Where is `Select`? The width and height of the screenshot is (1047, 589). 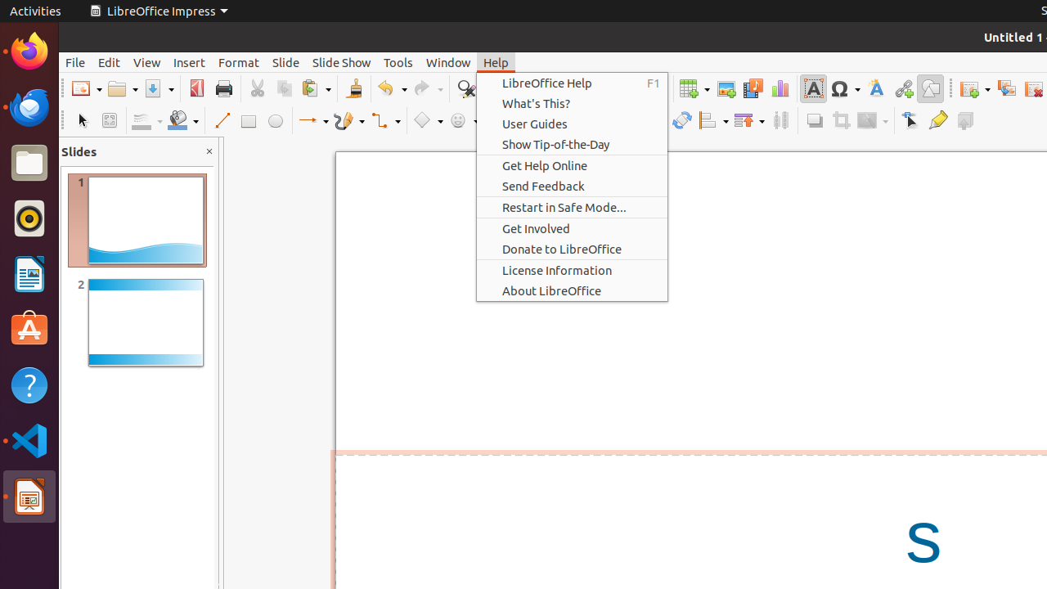 Select is located at coordinates (82, 121).